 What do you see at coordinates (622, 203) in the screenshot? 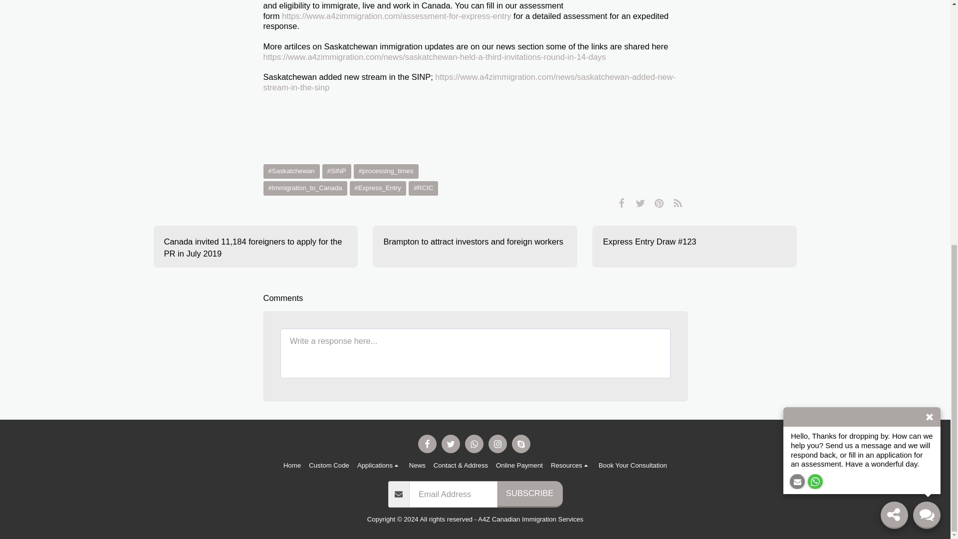
I see `Share on Facebook` at bounding box center [622, 203].